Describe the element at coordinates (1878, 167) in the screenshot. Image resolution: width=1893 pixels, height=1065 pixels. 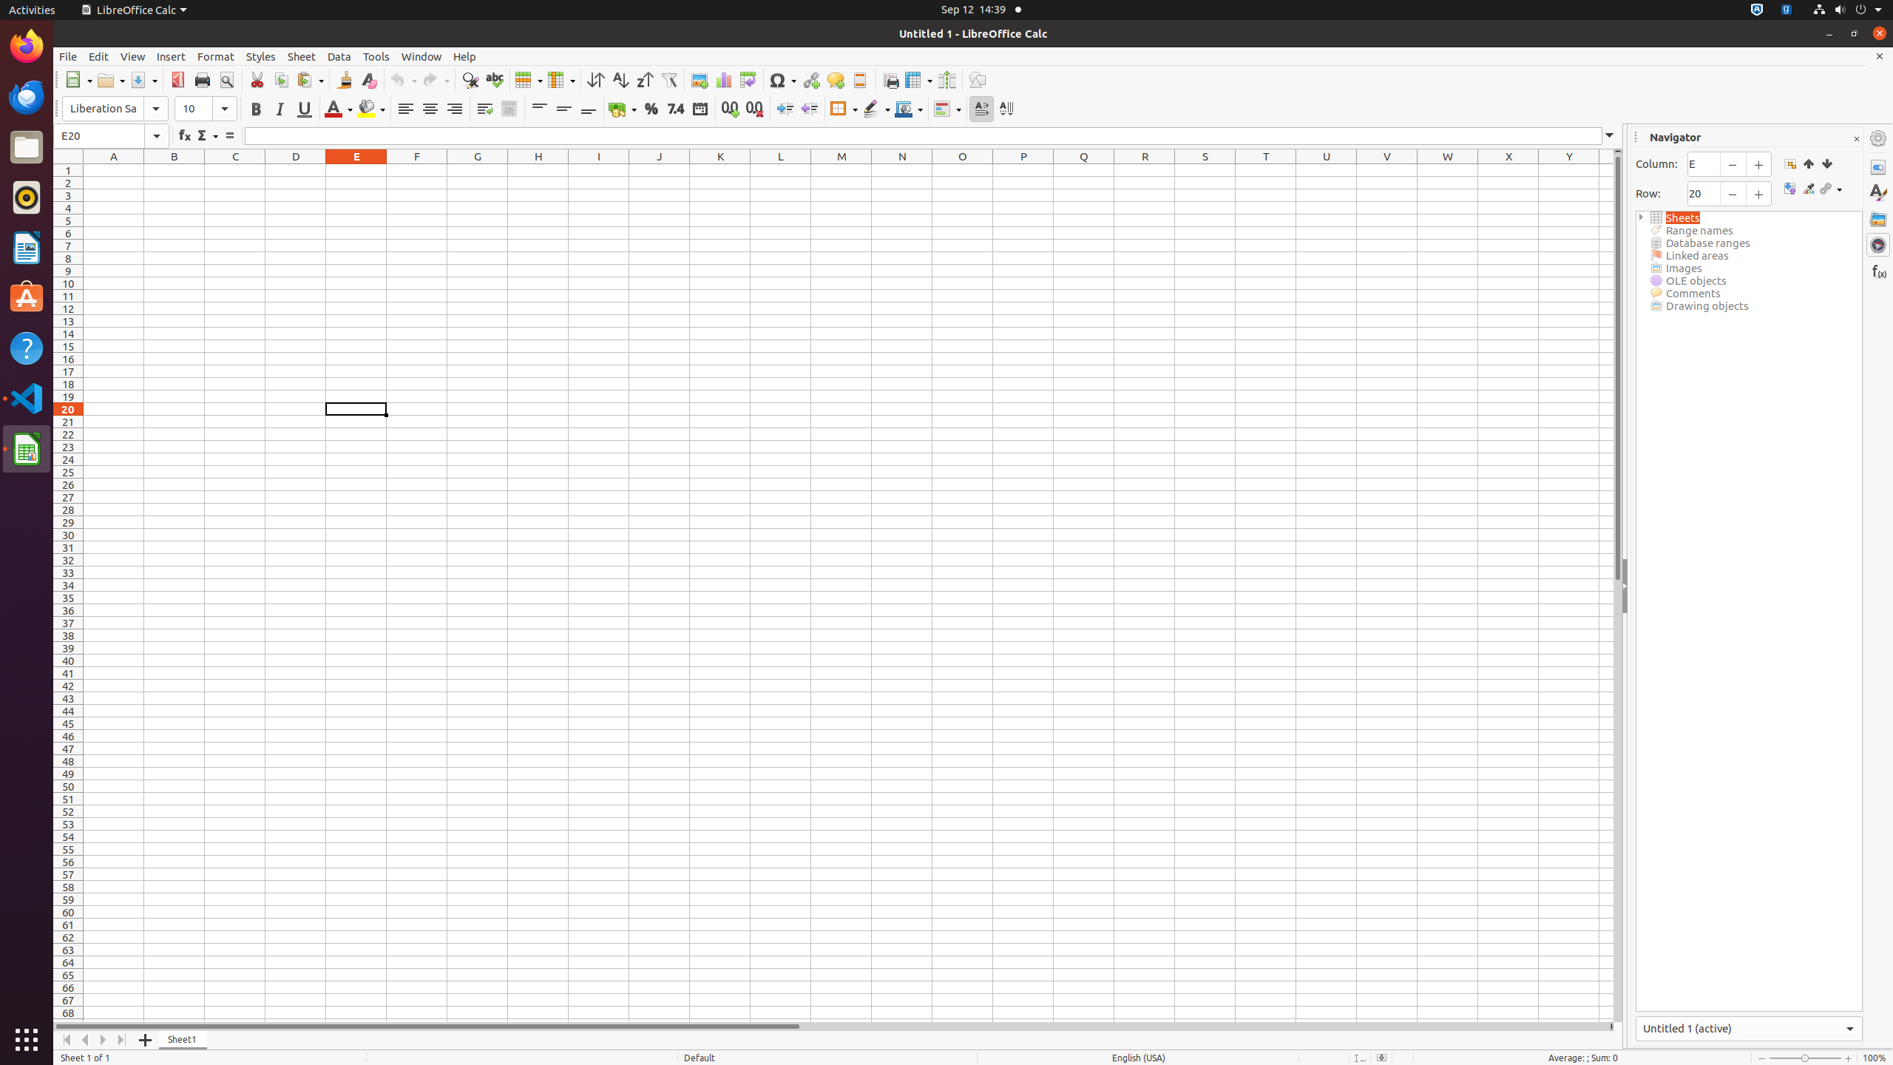
I see `Properties` at that location.